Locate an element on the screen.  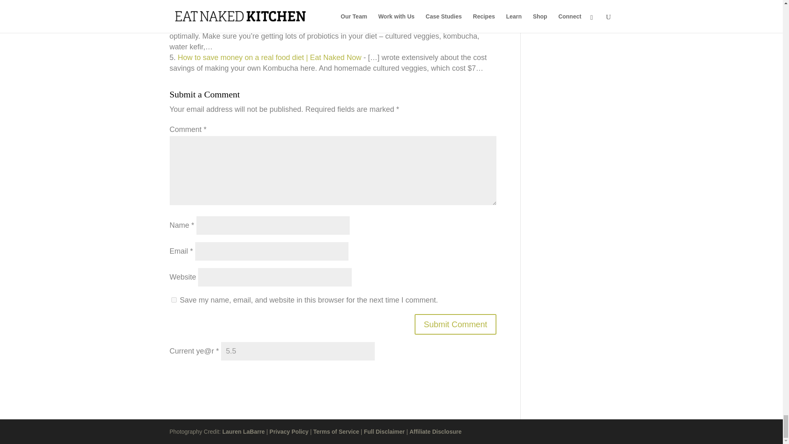
yes is located at coordinates (173, 299).